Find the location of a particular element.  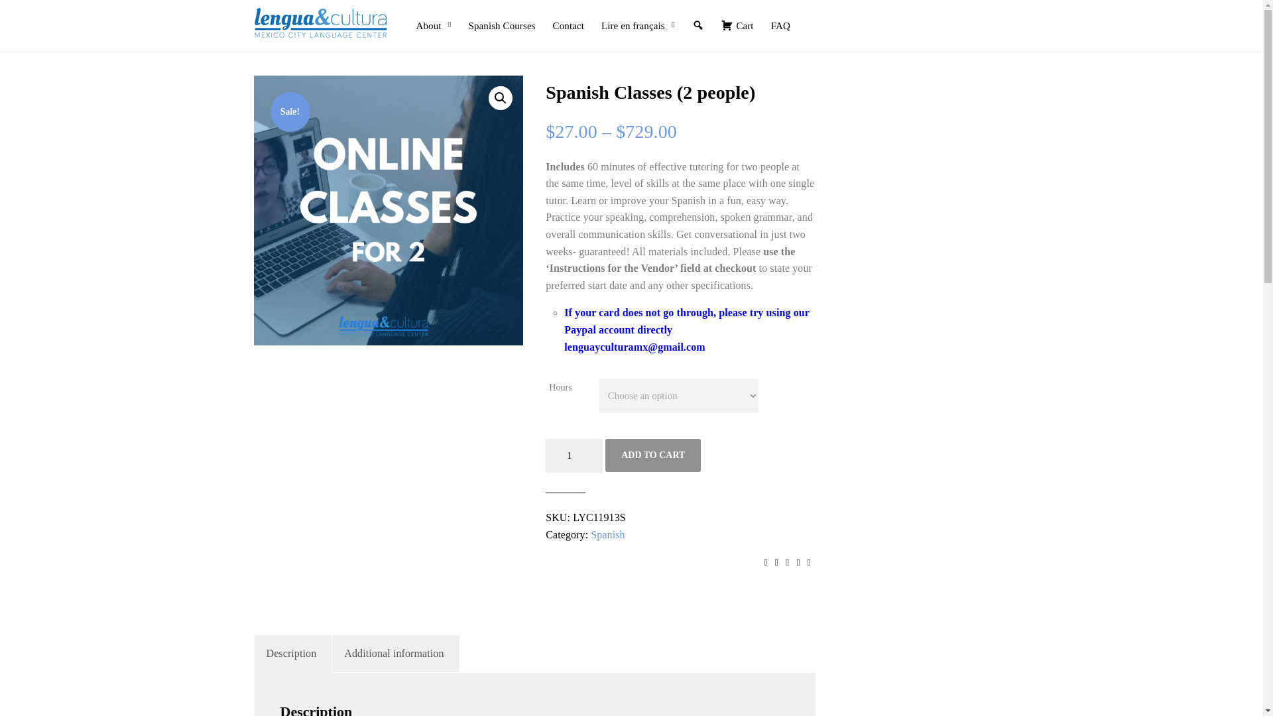

About is located at coordinates (434, 17).